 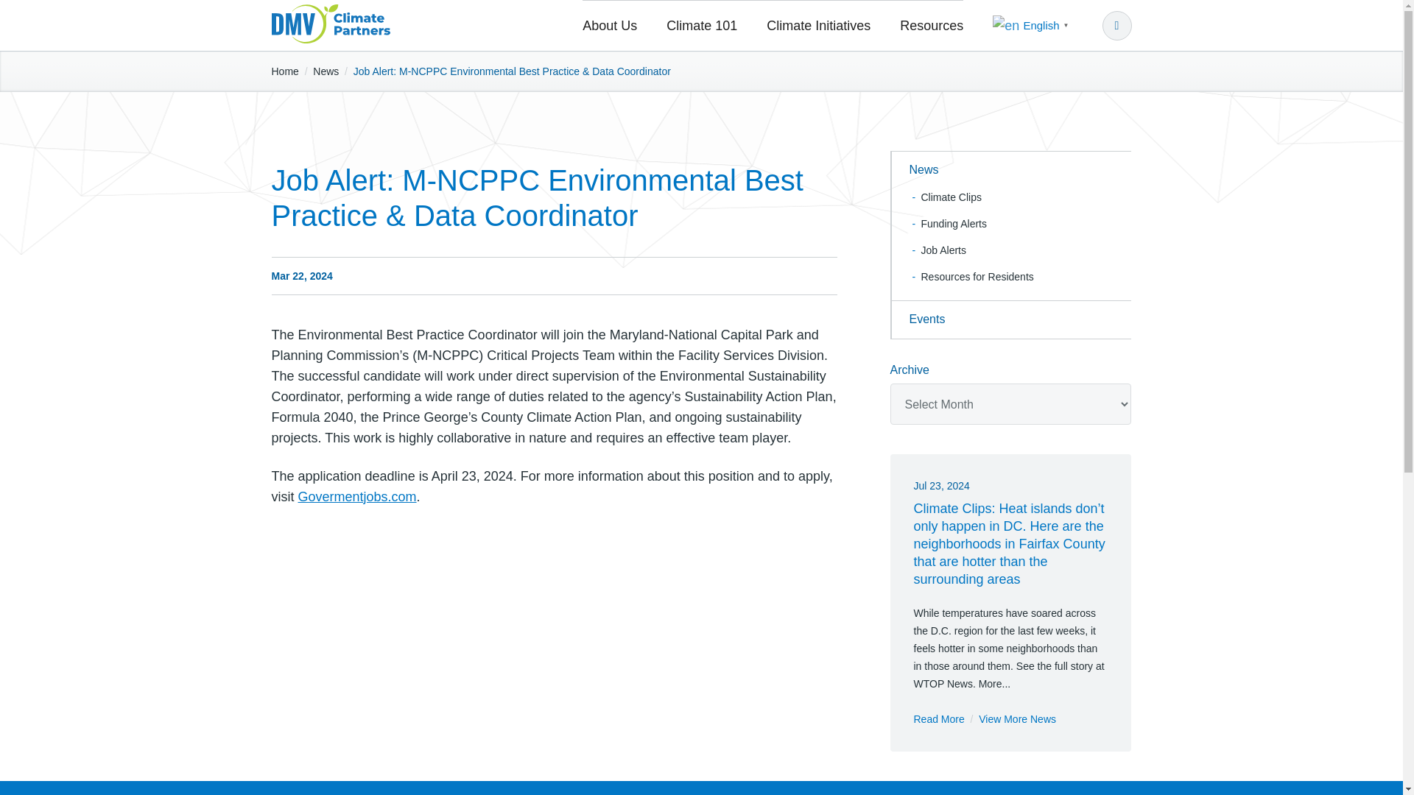 What do you see at coordinates (971, 277) in the screenshot?
I see `Resources for Residents` at bounding box center [971, 277].